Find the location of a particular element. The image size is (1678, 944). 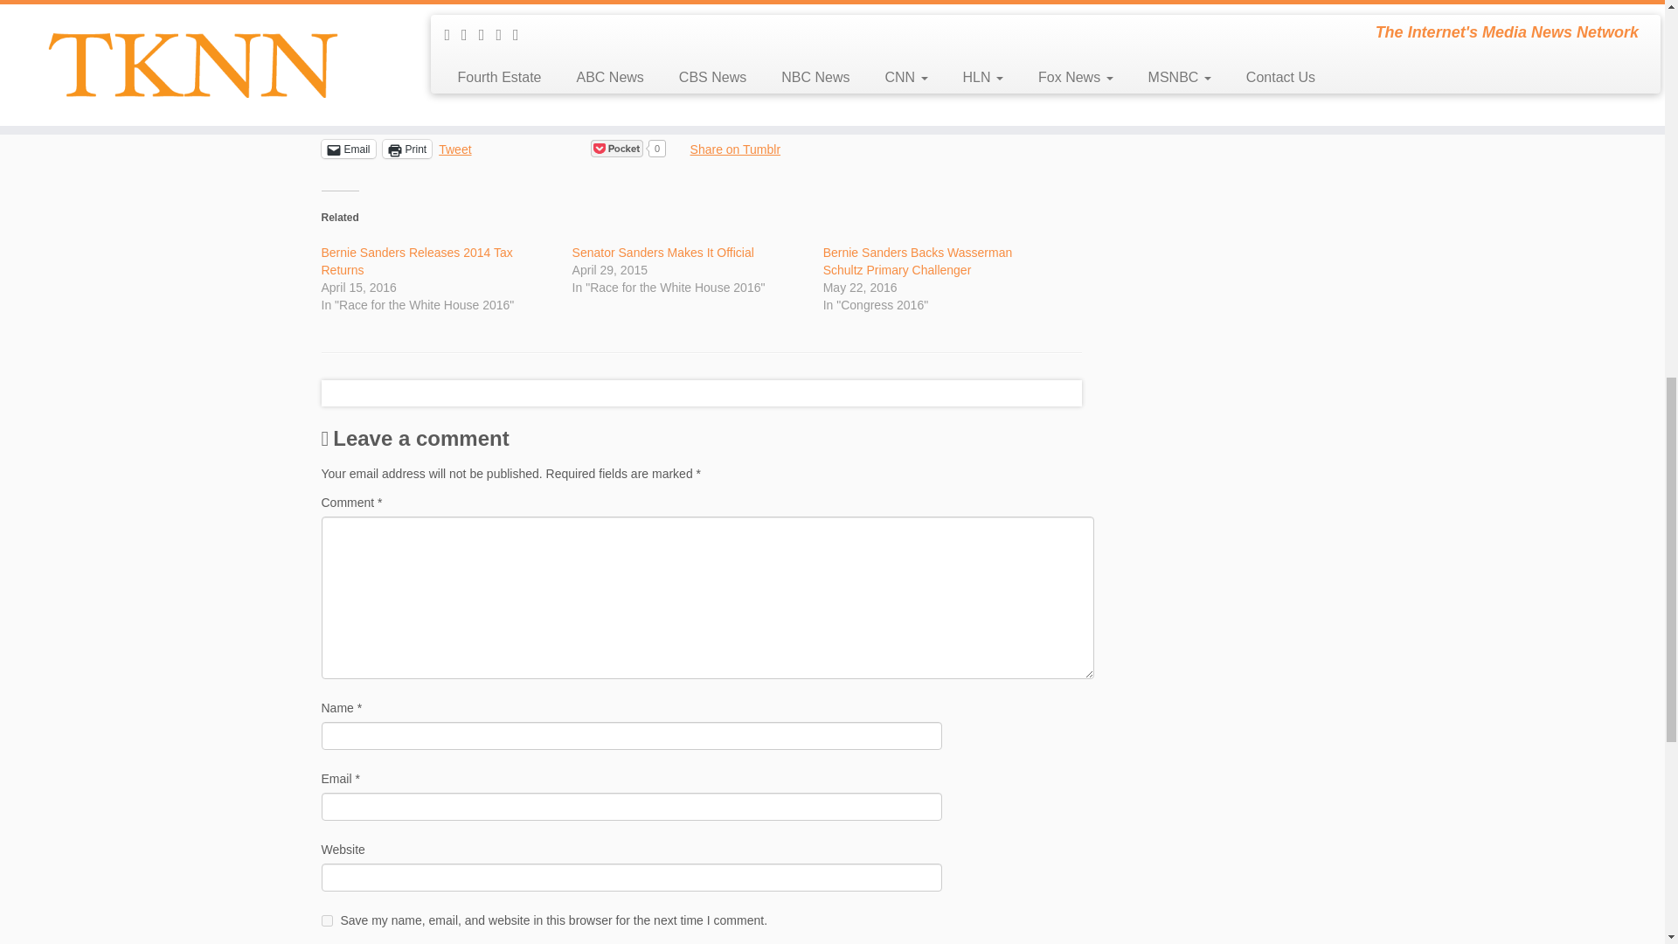

Share on Tumblr is located at coordinates (736, 147).